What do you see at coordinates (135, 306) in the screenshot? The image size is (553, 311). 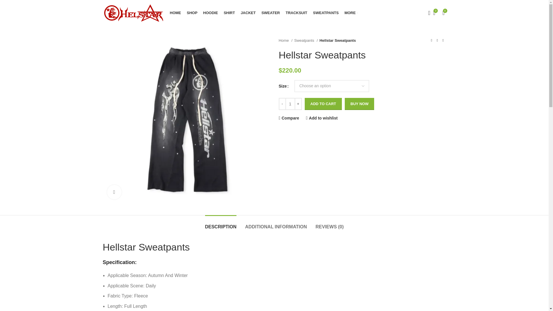 I see `Full Length` at bounding box center [135, 306].